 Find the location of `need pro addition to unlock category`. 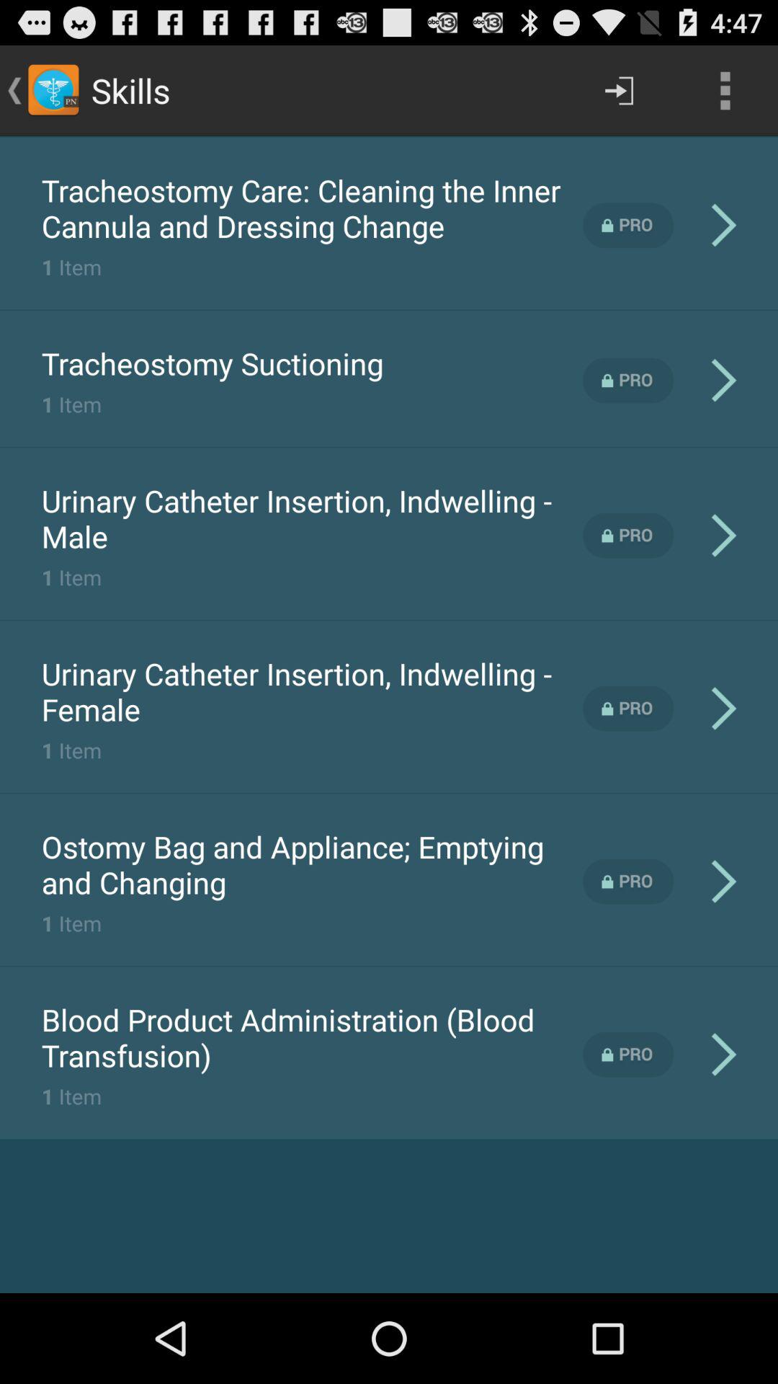

need pro addition to unlock category is located at coordinates (628, 381).